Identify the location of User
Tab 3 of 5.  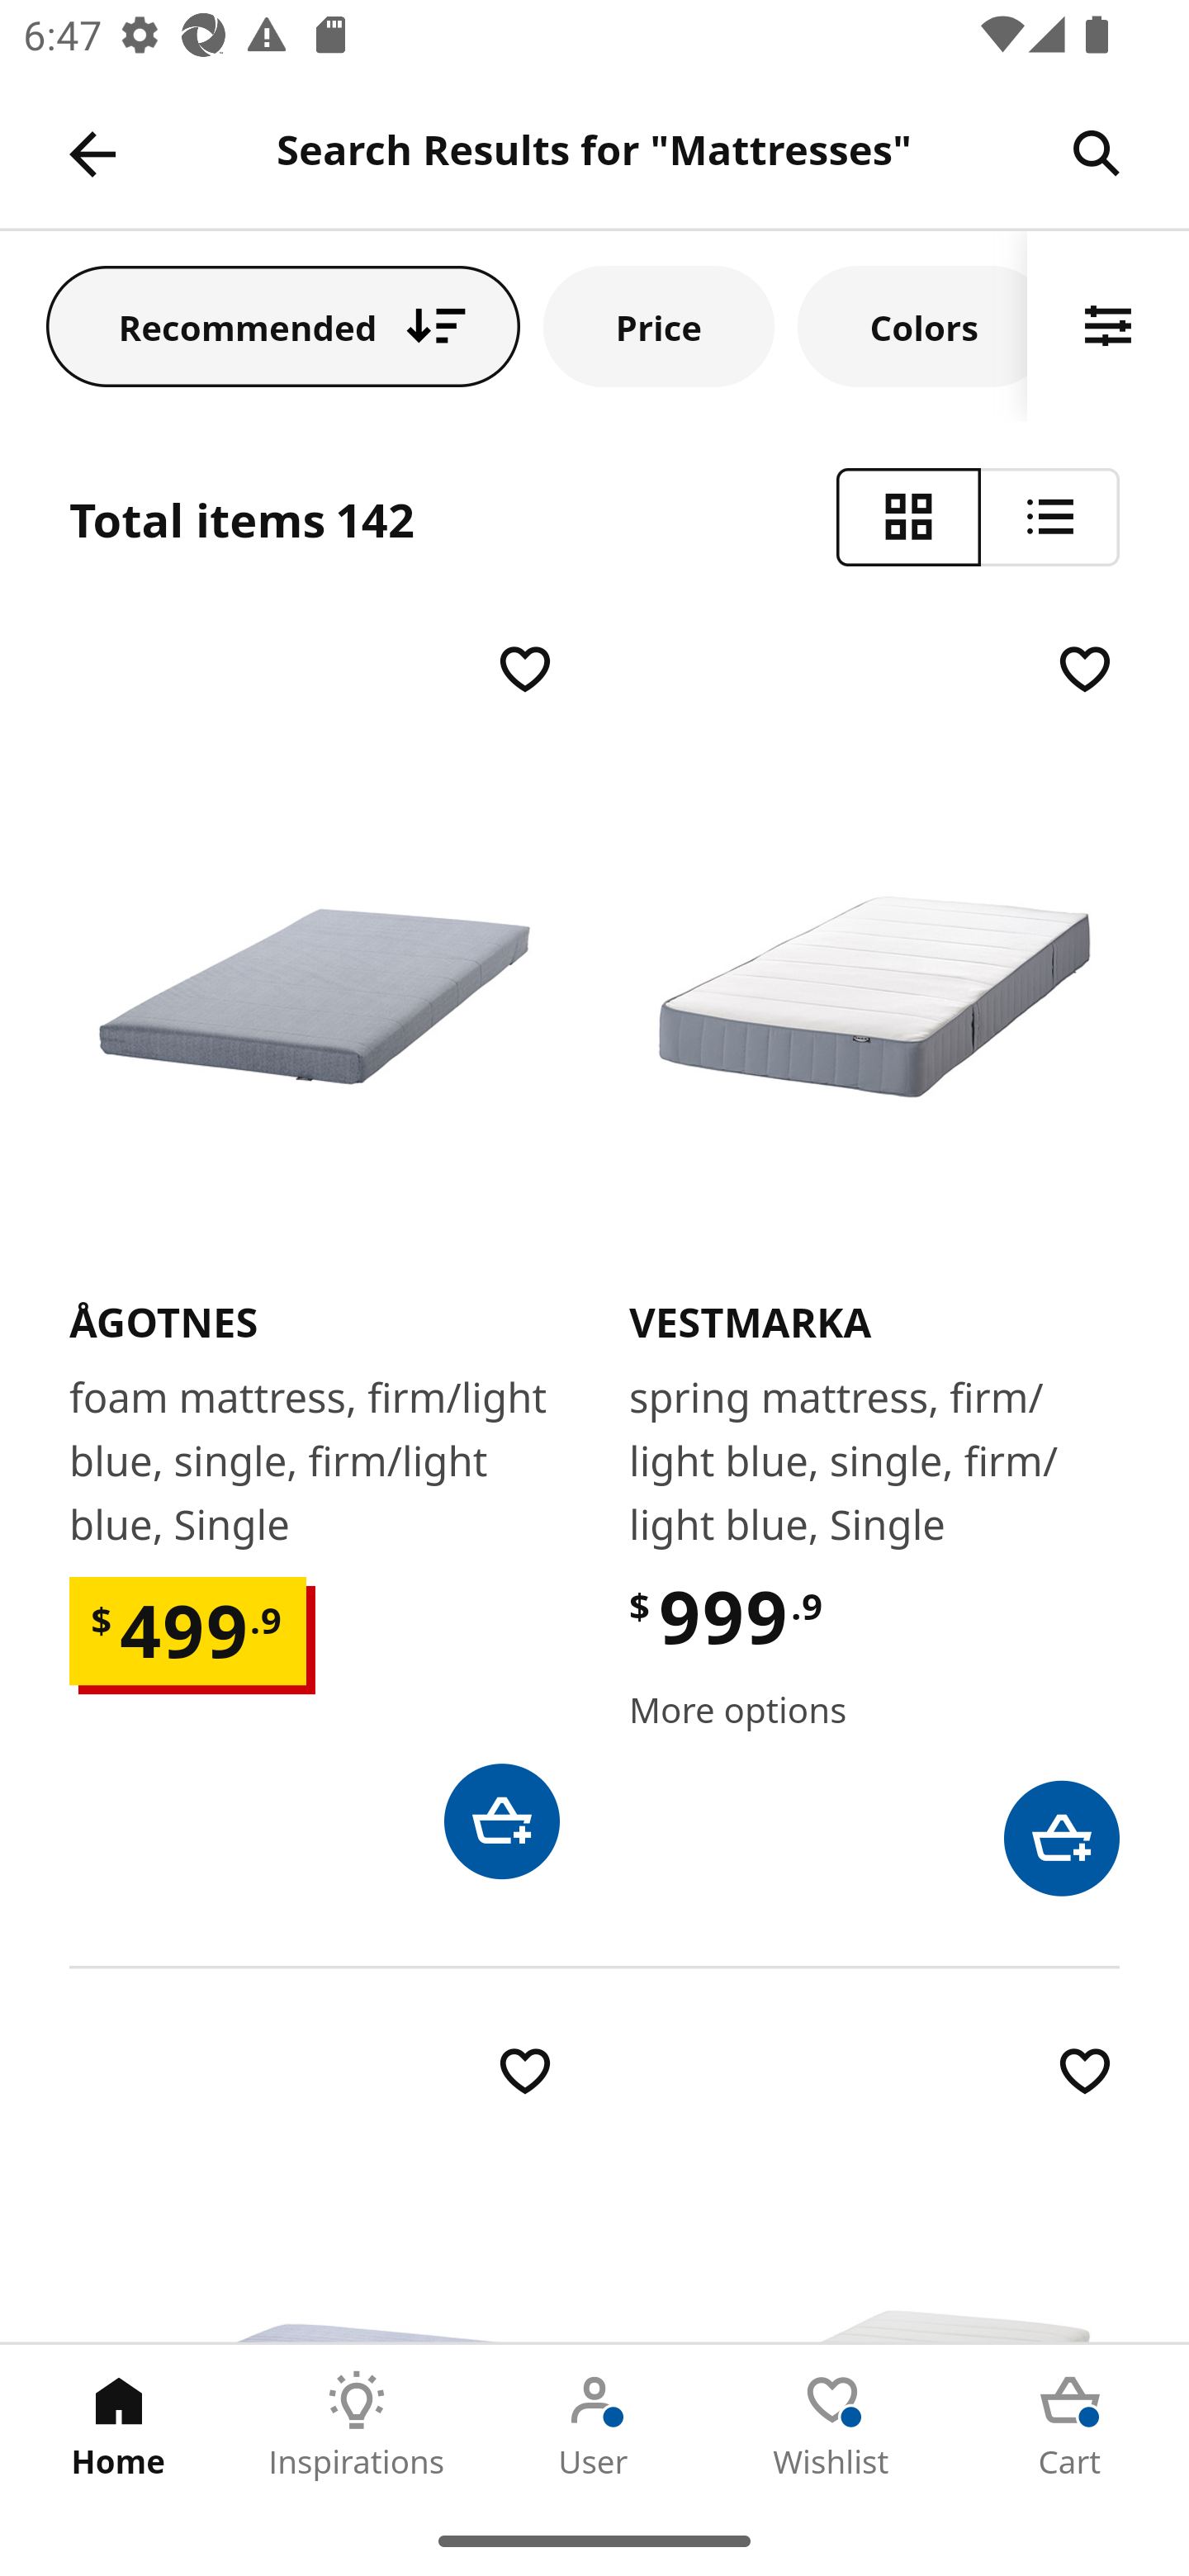
(594, 2425).